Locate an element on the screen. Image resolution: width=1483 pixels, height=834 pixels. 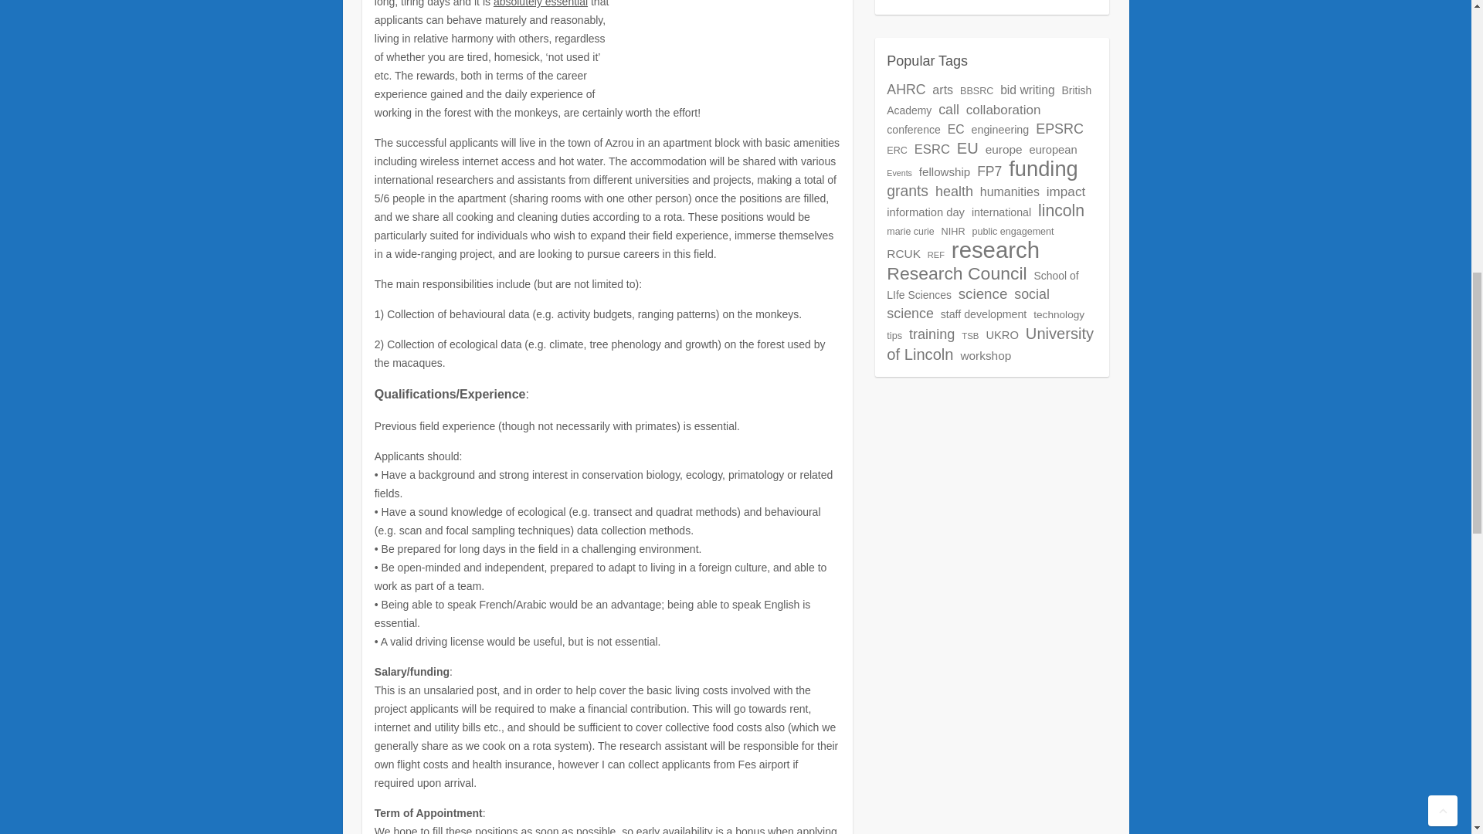
BBSRC is located at coordinates (976, 91).